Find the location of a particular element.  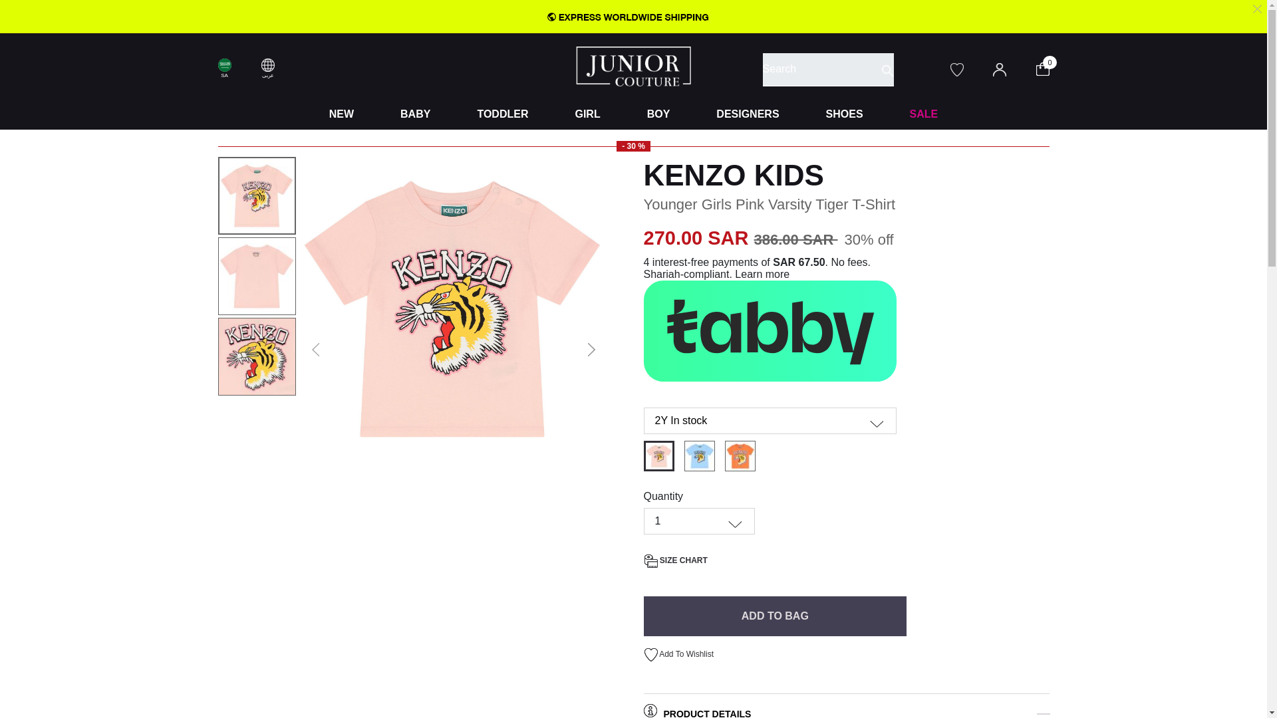

Cart 0 Items is located at coordinates (1051, 68).